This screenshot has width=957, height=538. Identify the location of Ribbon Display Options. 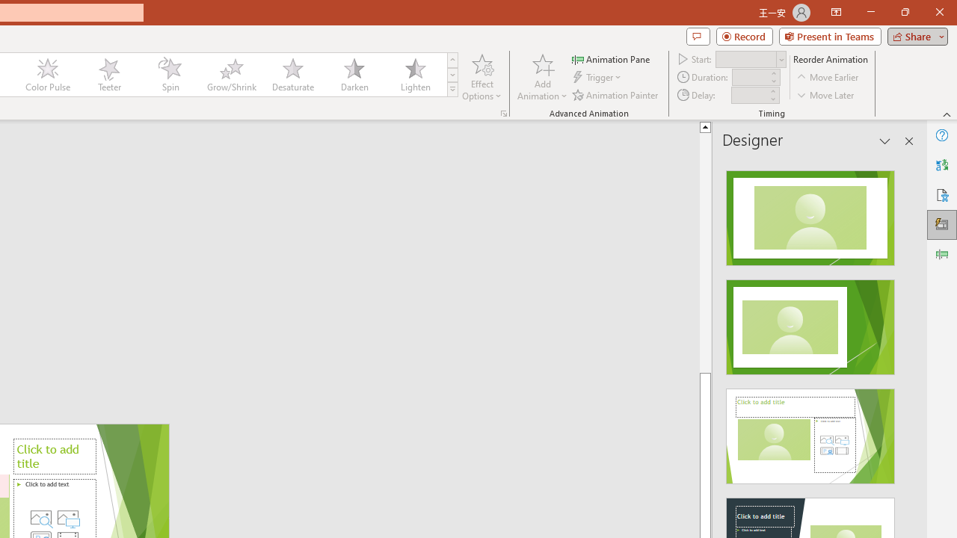
(836, 12).